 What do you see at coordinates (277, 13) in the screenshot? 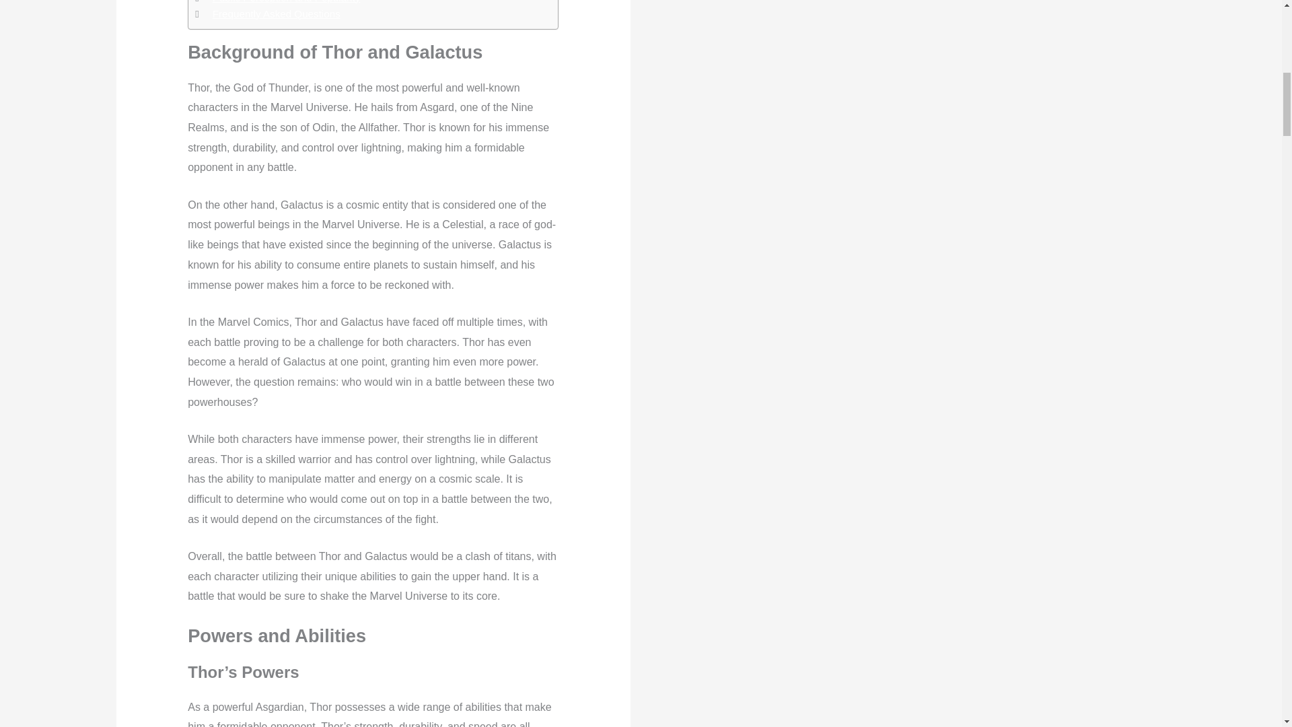
I see `Frequently Asked Questions` at bounding box center [277, 13].